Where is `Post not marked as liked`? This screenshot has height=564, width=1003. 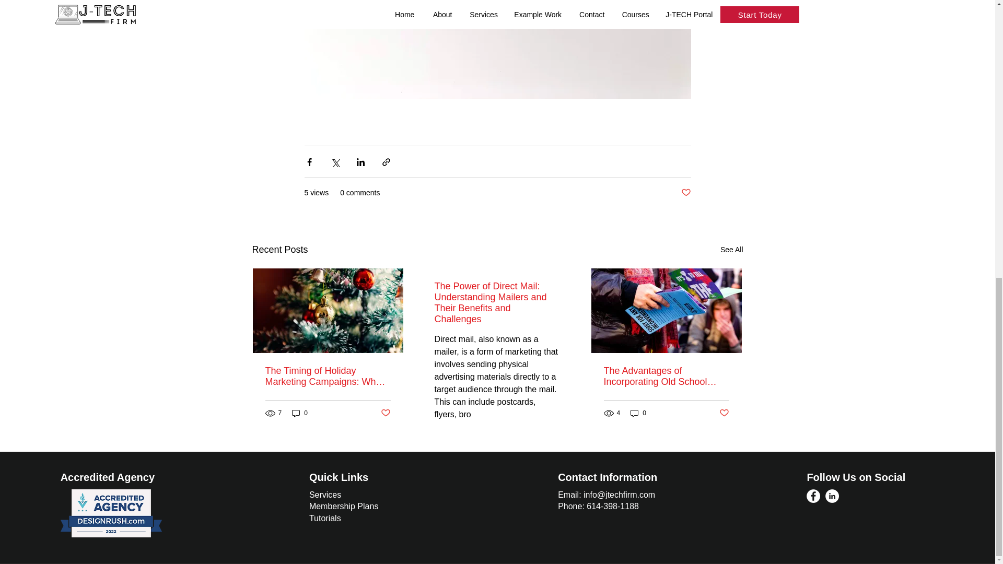 Post not marked as liked is located at coordinates (384, 413).